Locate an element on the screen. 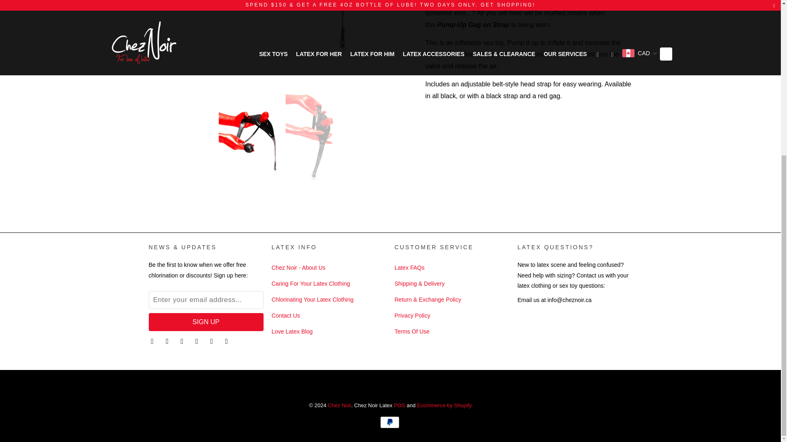 This screenshot has height=442, width=787. Chez Noir on Twitter is located at coordinates (153, 341).